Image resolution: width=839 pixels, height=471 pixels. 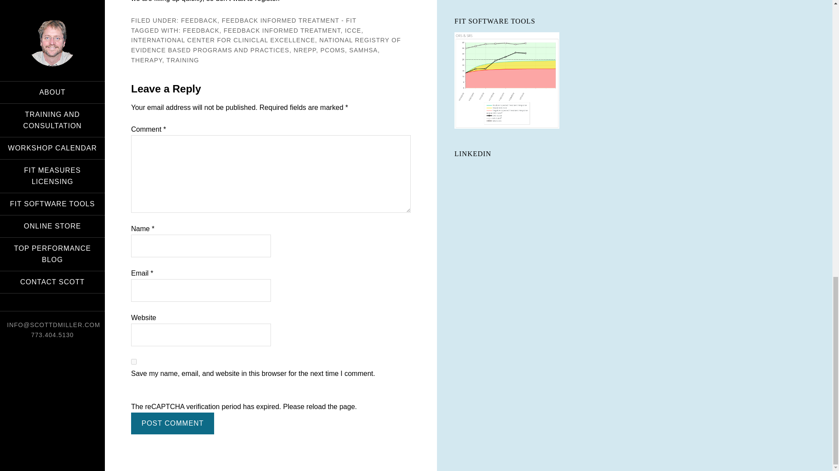 What do you see at coordinates (363, 50) in the screenshot?
I see `SAMHSA` at bounding box center [363, 50].